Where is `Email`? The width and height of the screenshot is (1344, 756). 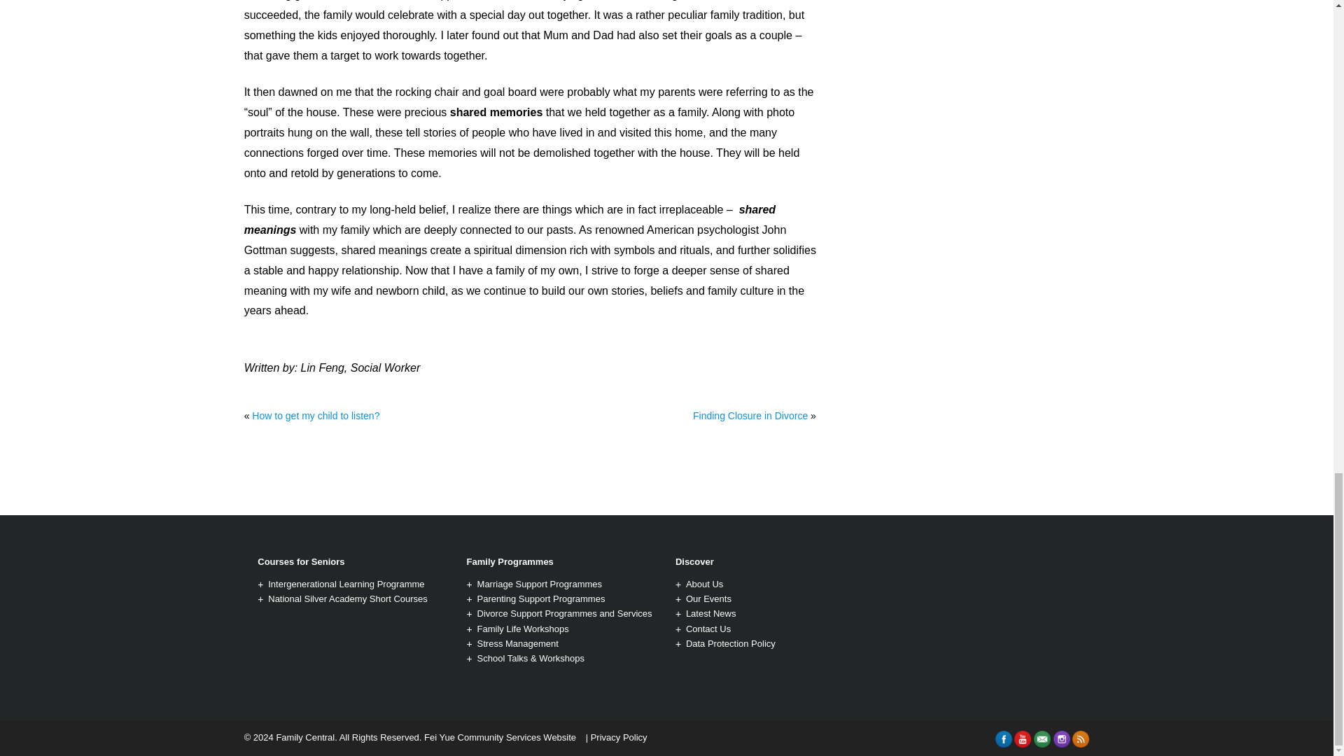
Email is located at coordinates (1042, 739).